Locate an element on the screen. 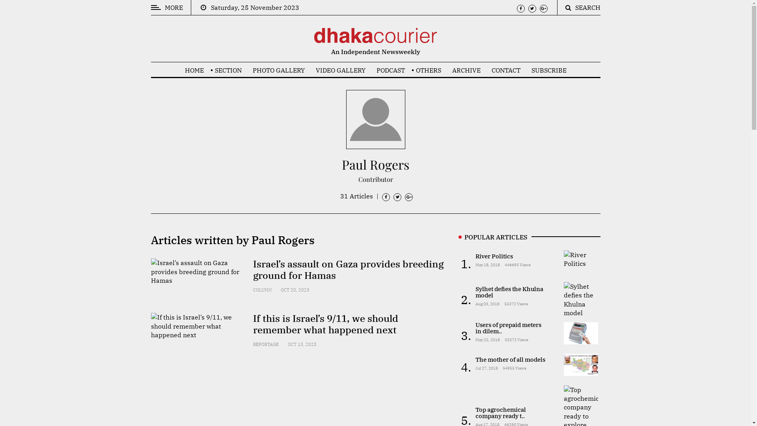  REPORTAGE is located at coordinates (266, 344).